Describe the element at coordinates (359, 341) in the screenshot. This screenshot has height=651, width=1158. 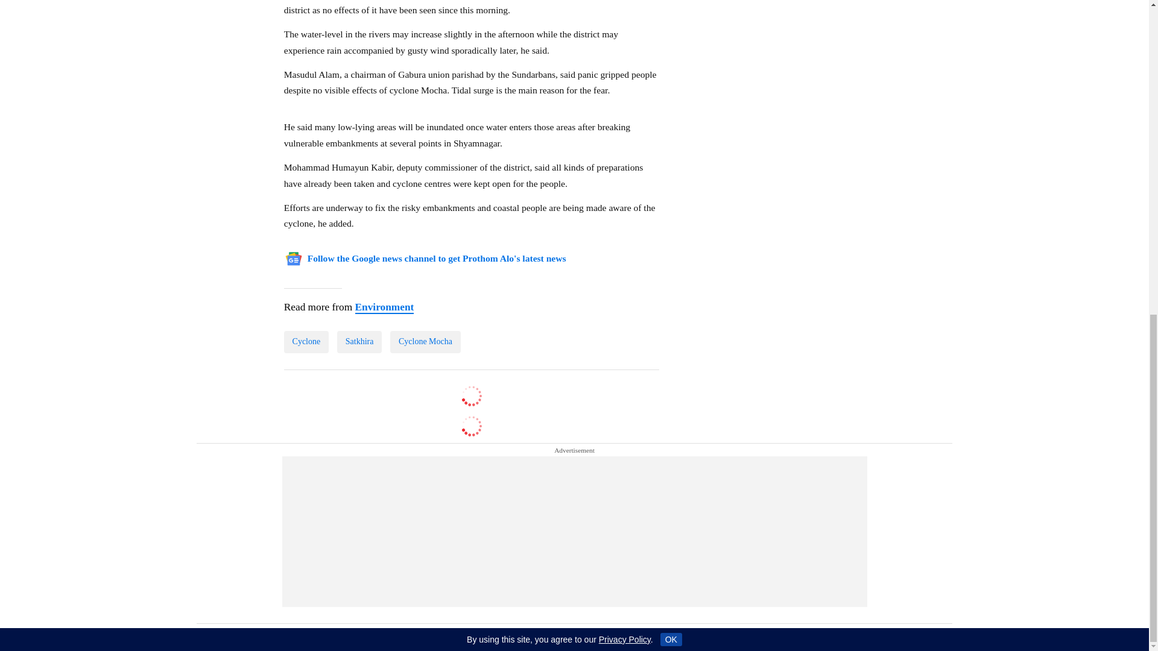
I see `Satkhira` at that location.